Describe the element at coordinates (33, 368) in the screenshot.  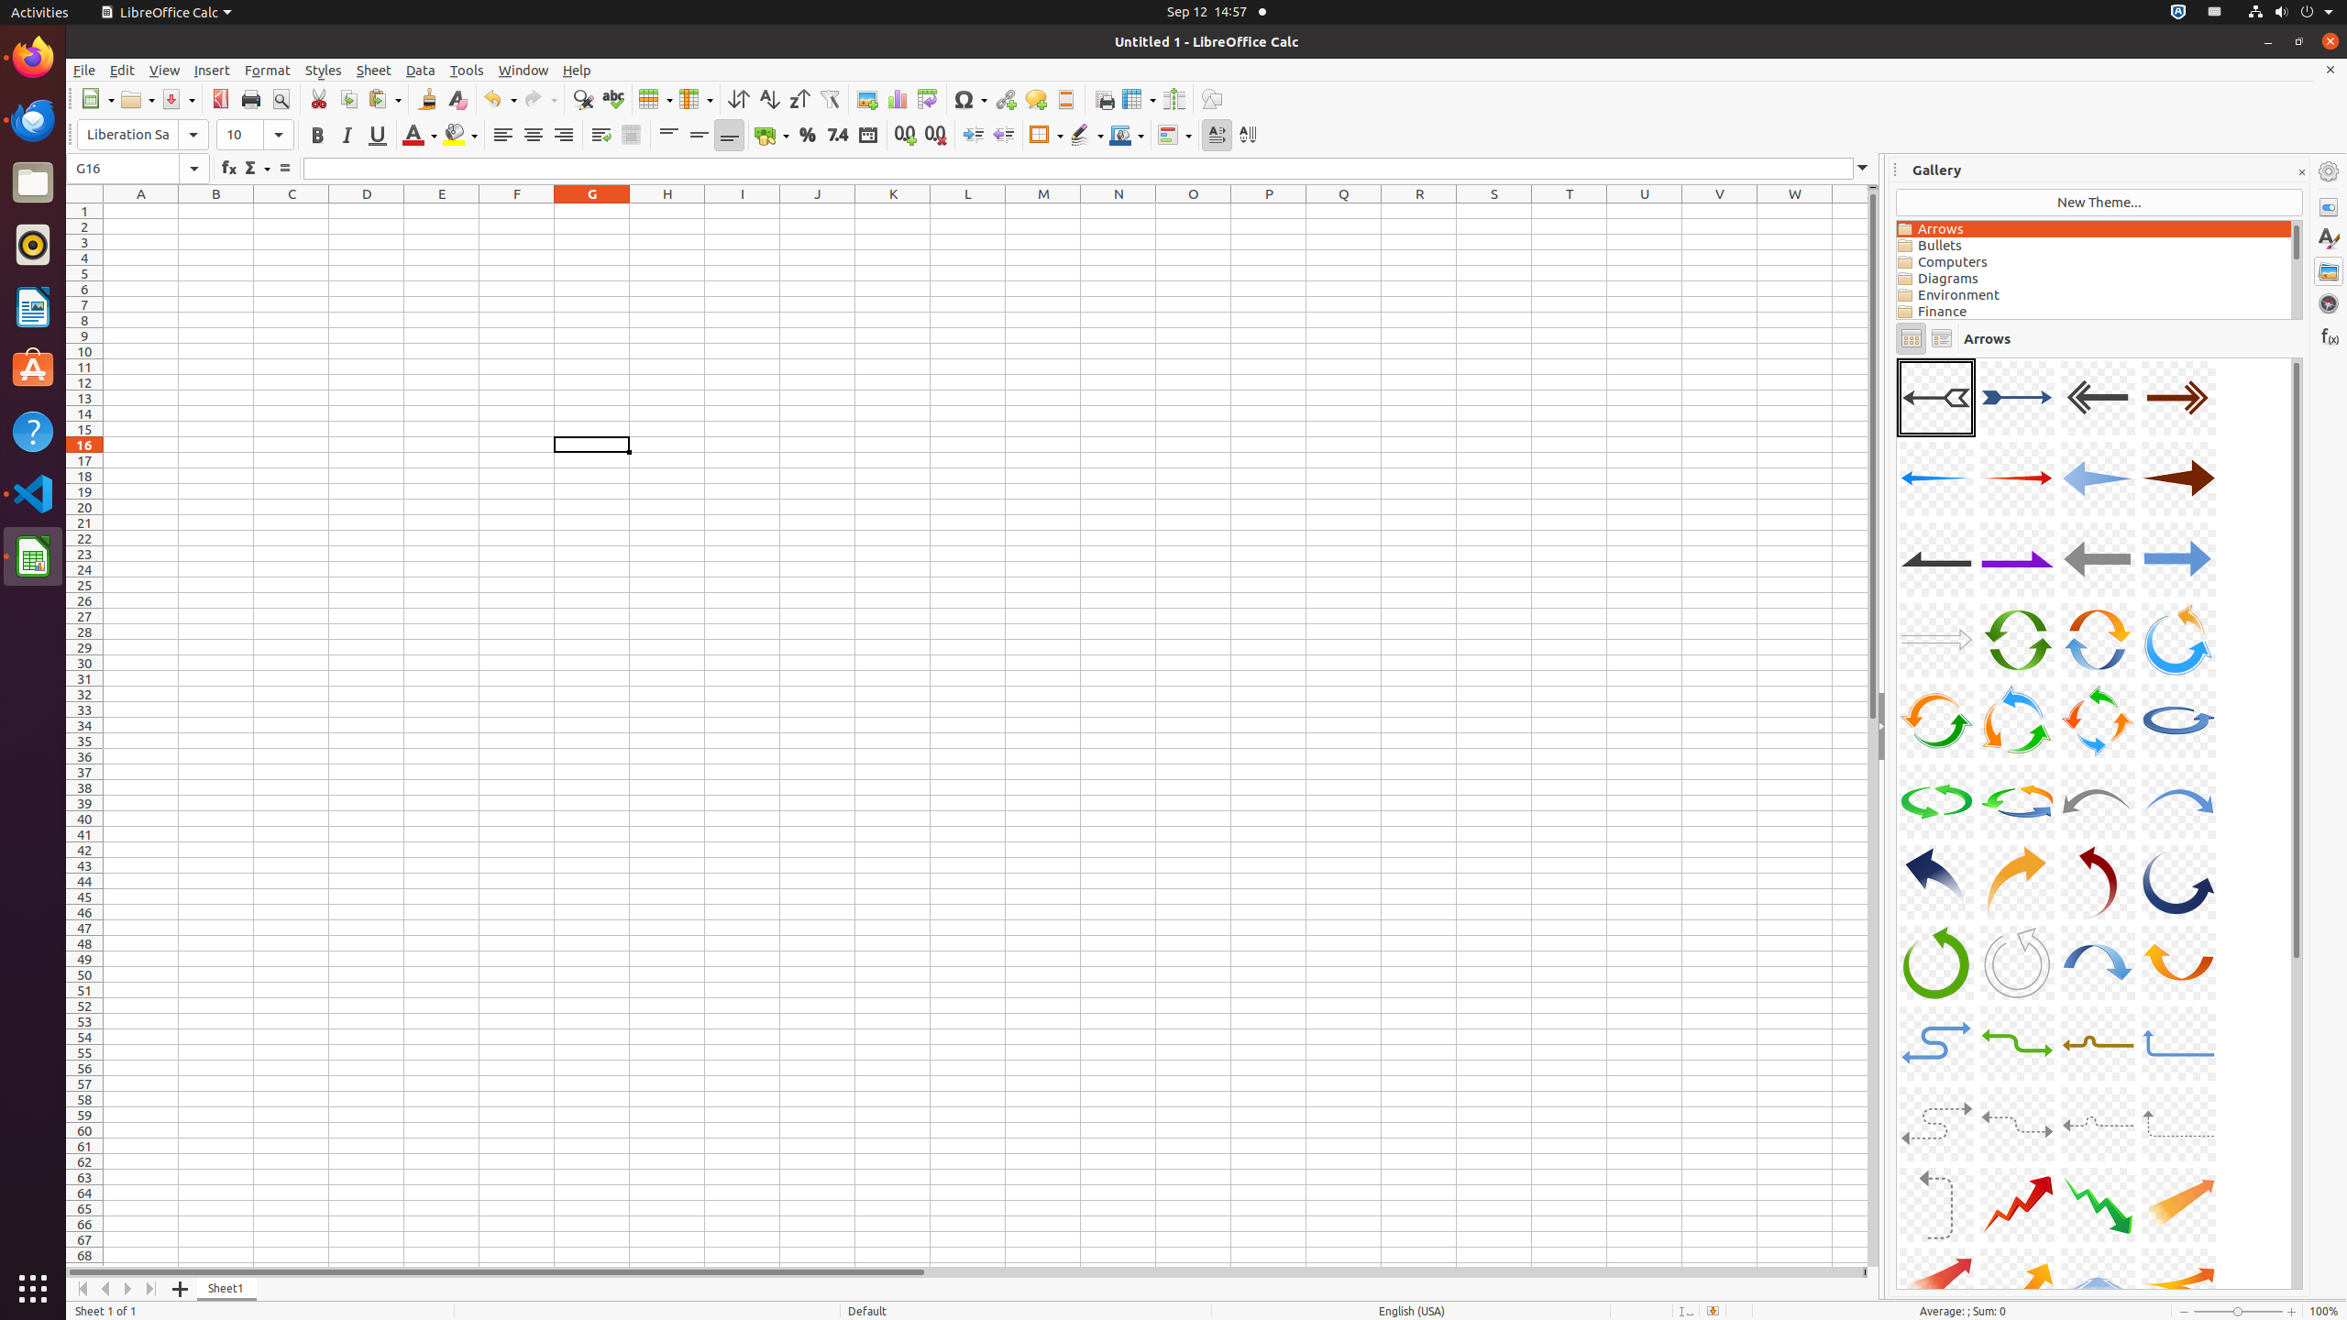
I see `Ubuntu Software` at that location.